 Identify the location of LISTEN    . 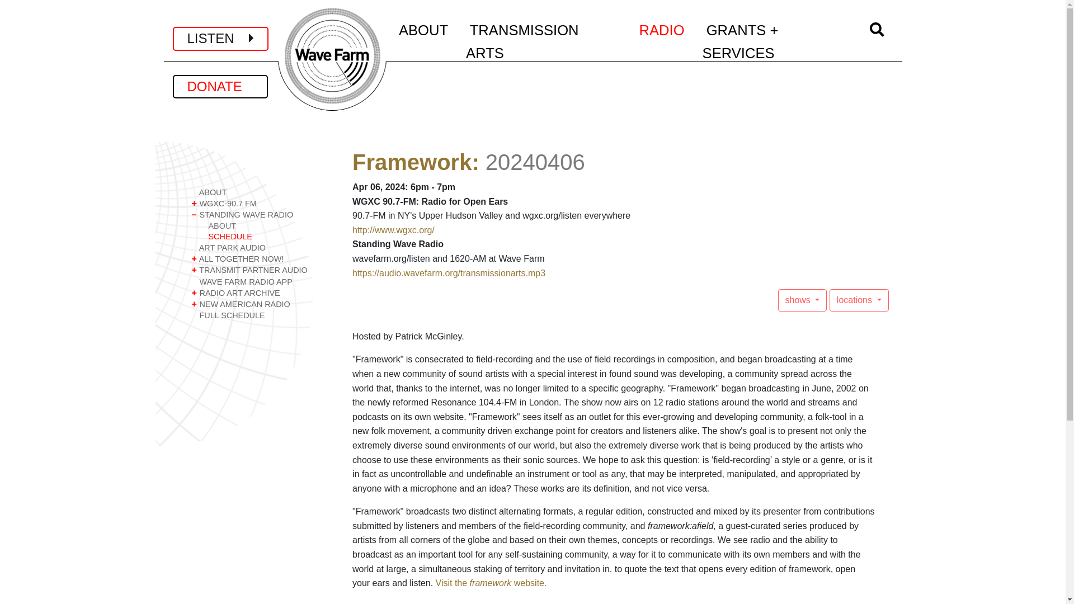
(220, 38).